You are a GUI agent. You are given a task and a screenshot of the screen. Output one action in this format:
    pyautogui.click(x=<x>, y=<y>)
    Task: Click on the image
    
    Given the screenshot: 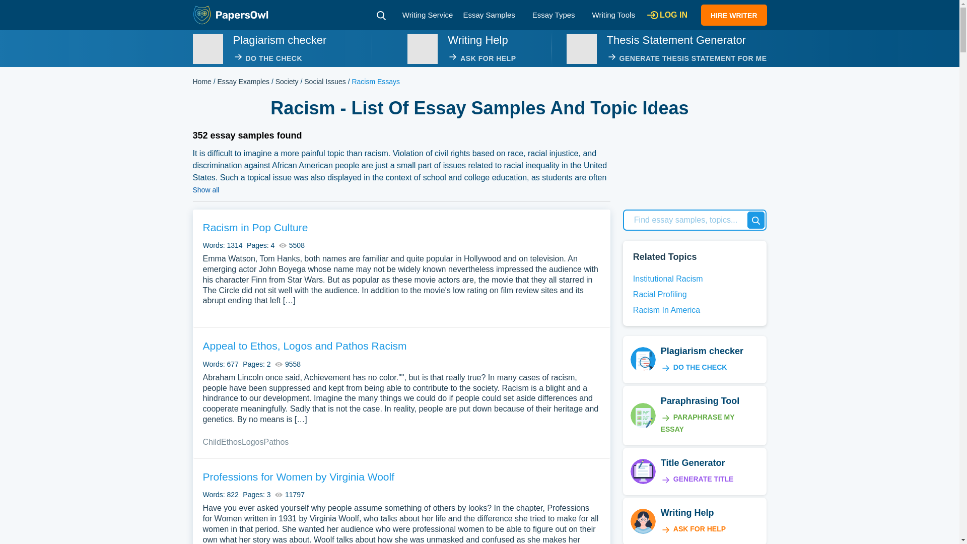 What is the action you would take?
    pyautogui.click(x=422, y=48)
    